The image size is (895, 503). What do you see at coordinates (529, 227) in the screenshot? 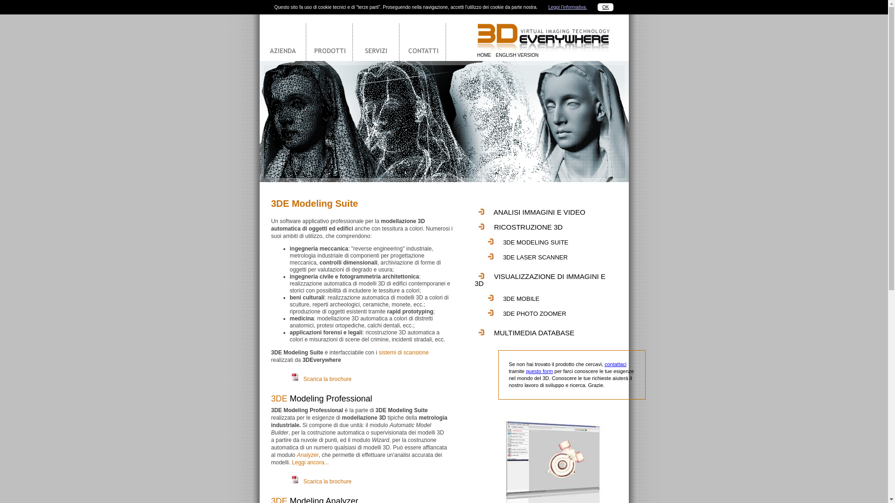
I see `RICOSTRUZIONE 3D` at bounding box center [529, 227].